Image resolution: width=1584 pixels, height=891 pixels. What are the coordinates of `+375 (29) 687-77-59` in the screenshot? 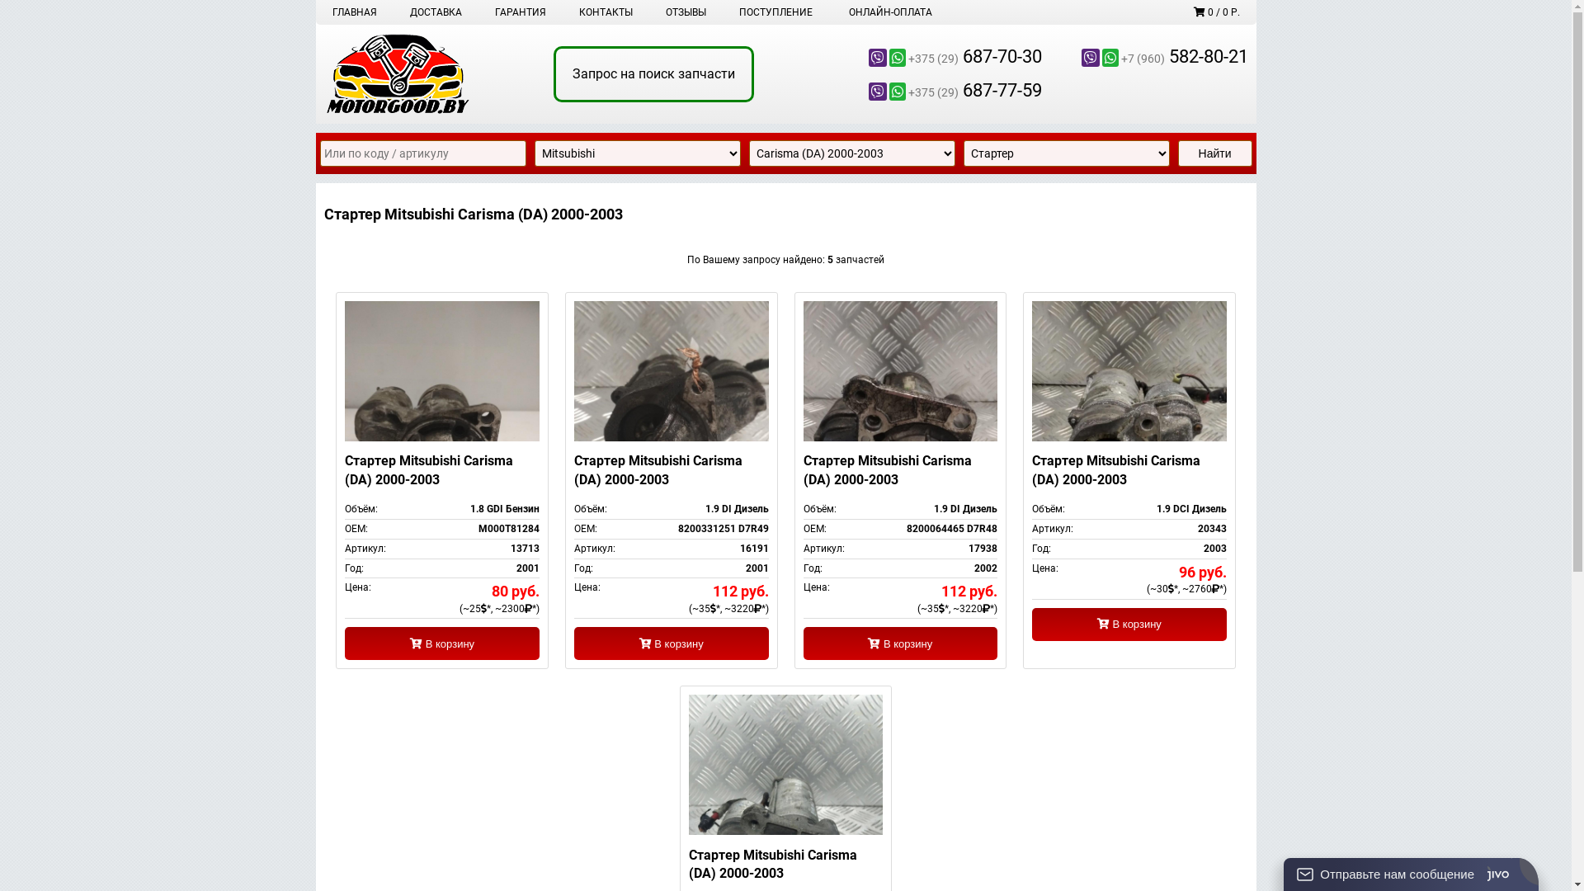 It's located at (938, 91).